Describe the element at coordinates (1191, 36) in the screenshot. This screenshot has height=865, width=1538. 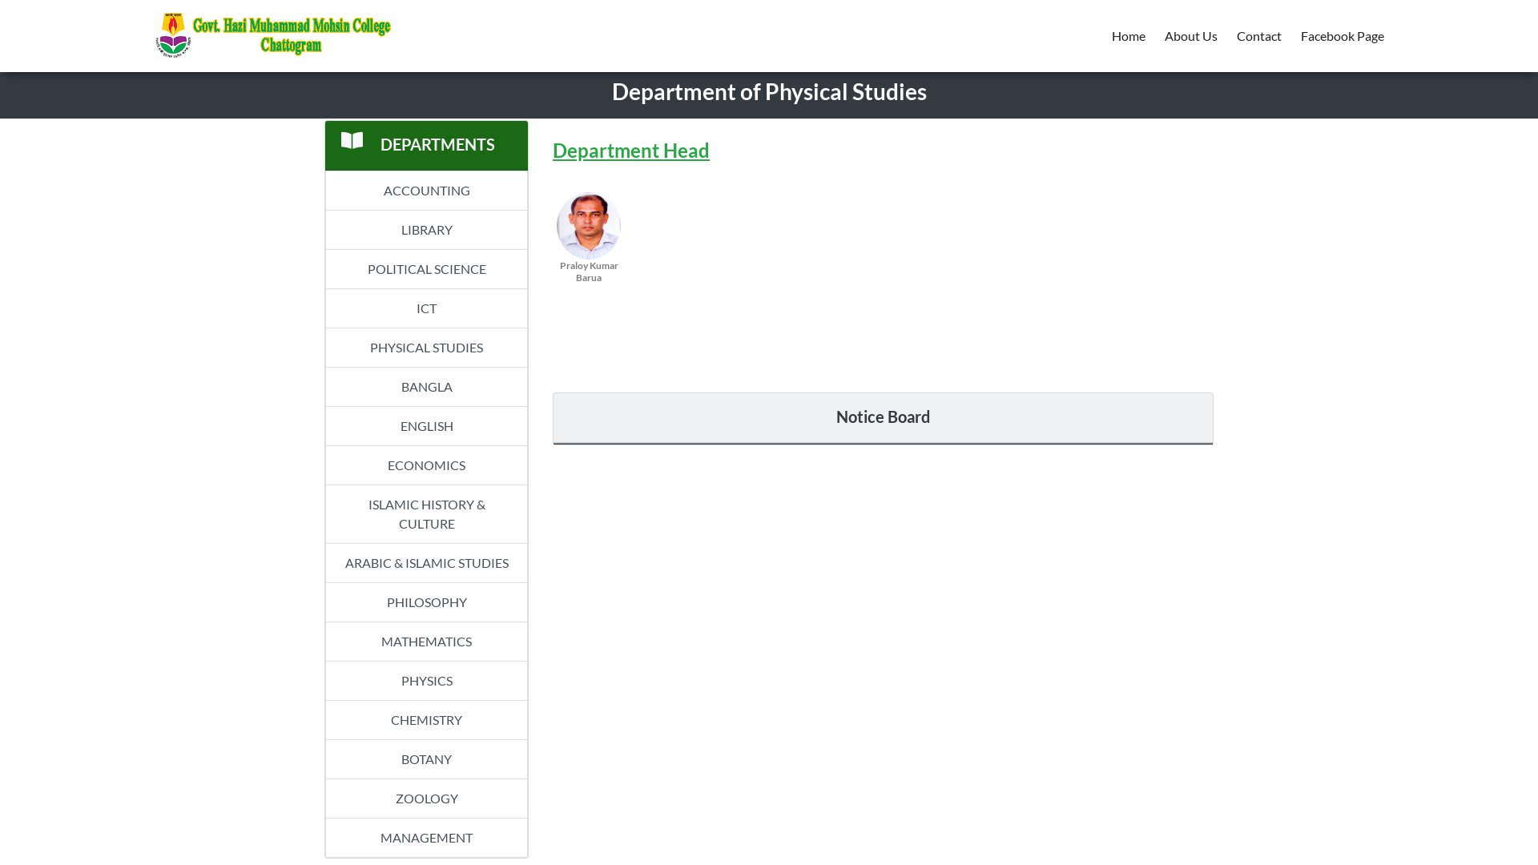
I see `About Us` at that location.